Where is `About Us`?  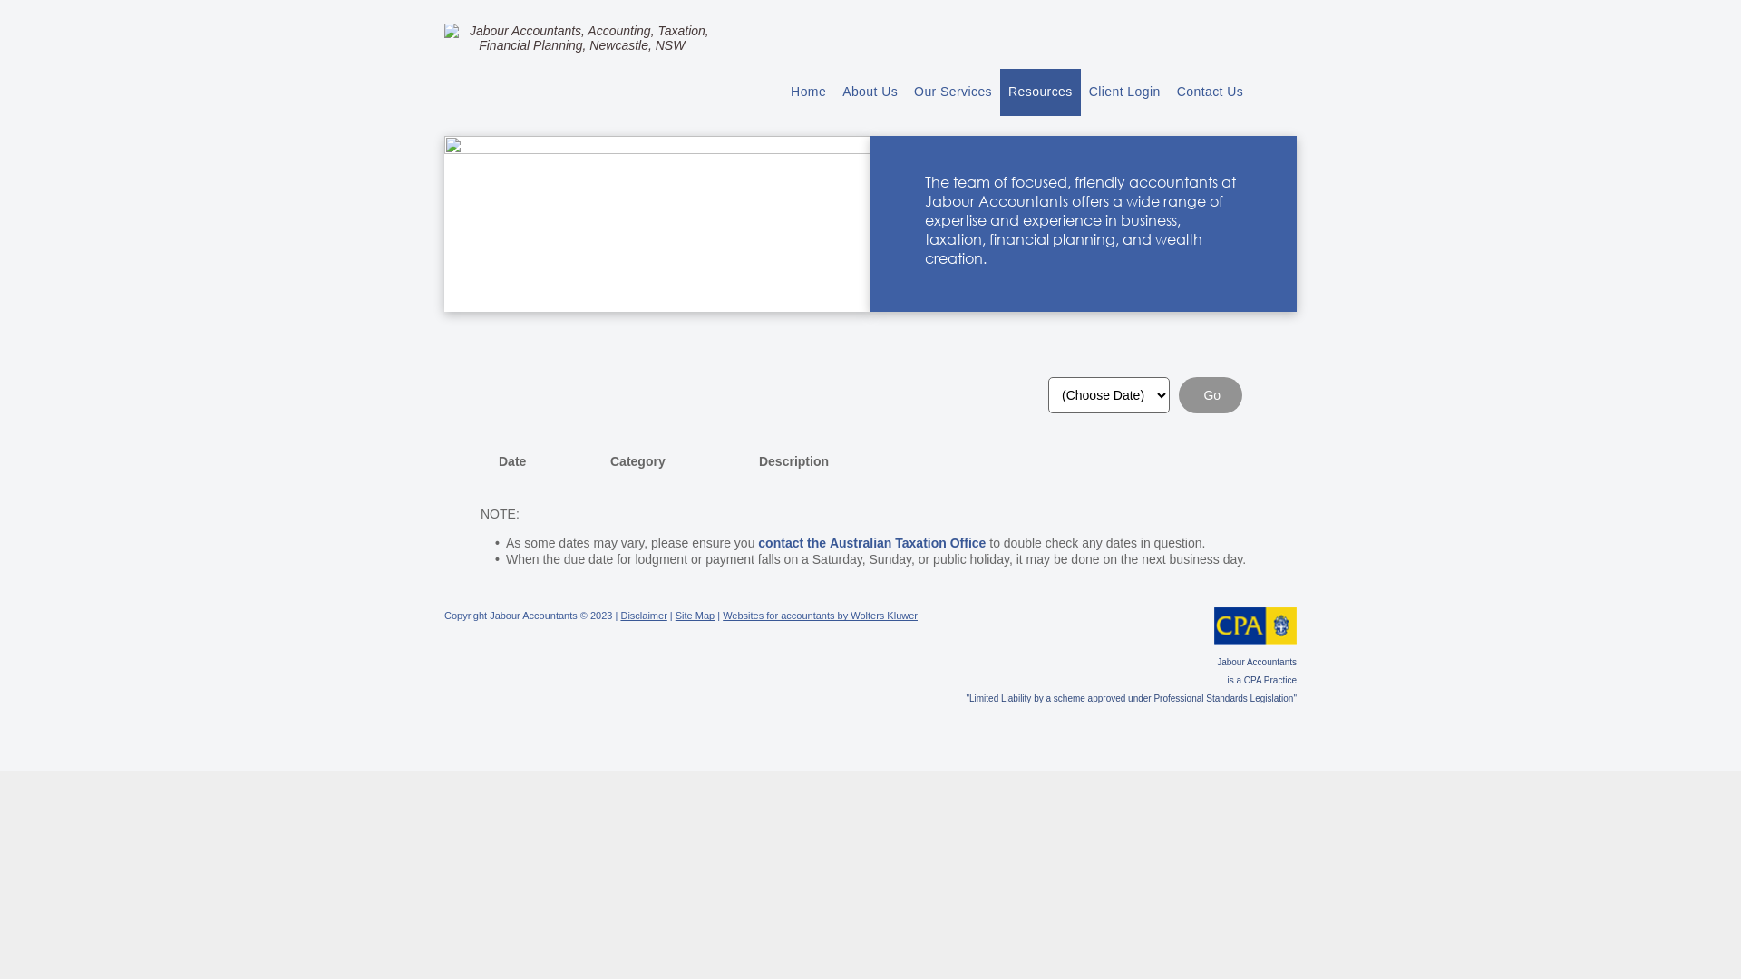
About Us is located at coordinates (870, 92).